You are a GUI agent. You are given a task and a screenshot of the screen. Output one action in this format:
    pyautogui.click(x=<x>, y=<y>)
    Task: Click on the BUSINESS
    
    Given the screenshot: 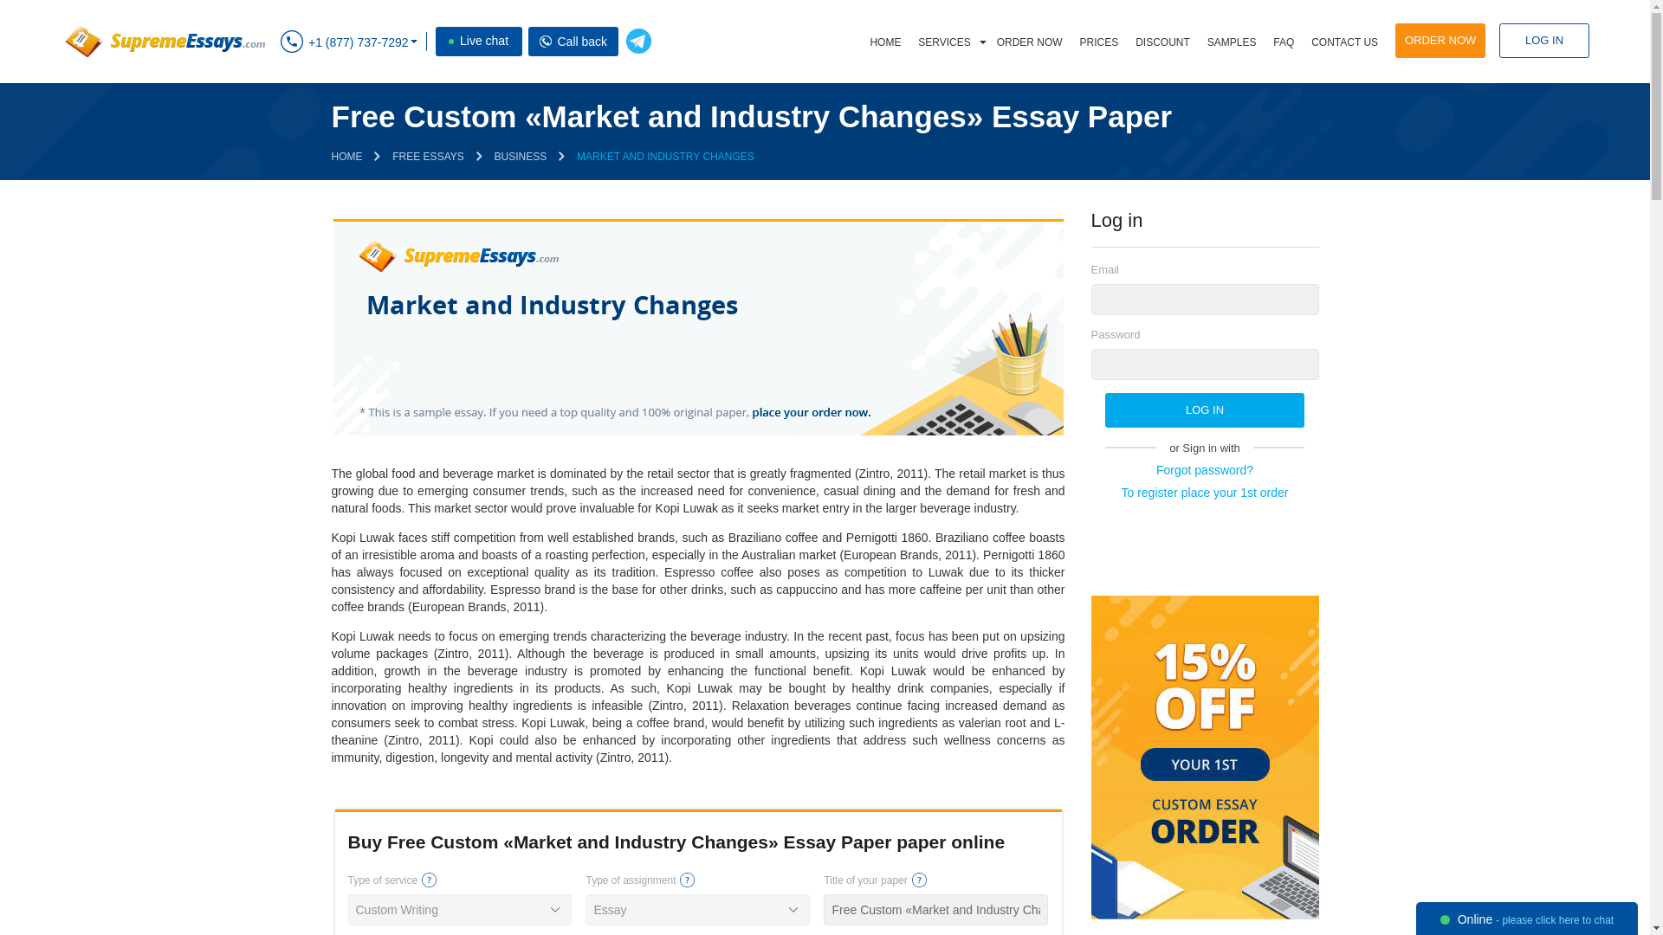 What is the action you would take?
    pyautogui.click(x=520, y=156)
    